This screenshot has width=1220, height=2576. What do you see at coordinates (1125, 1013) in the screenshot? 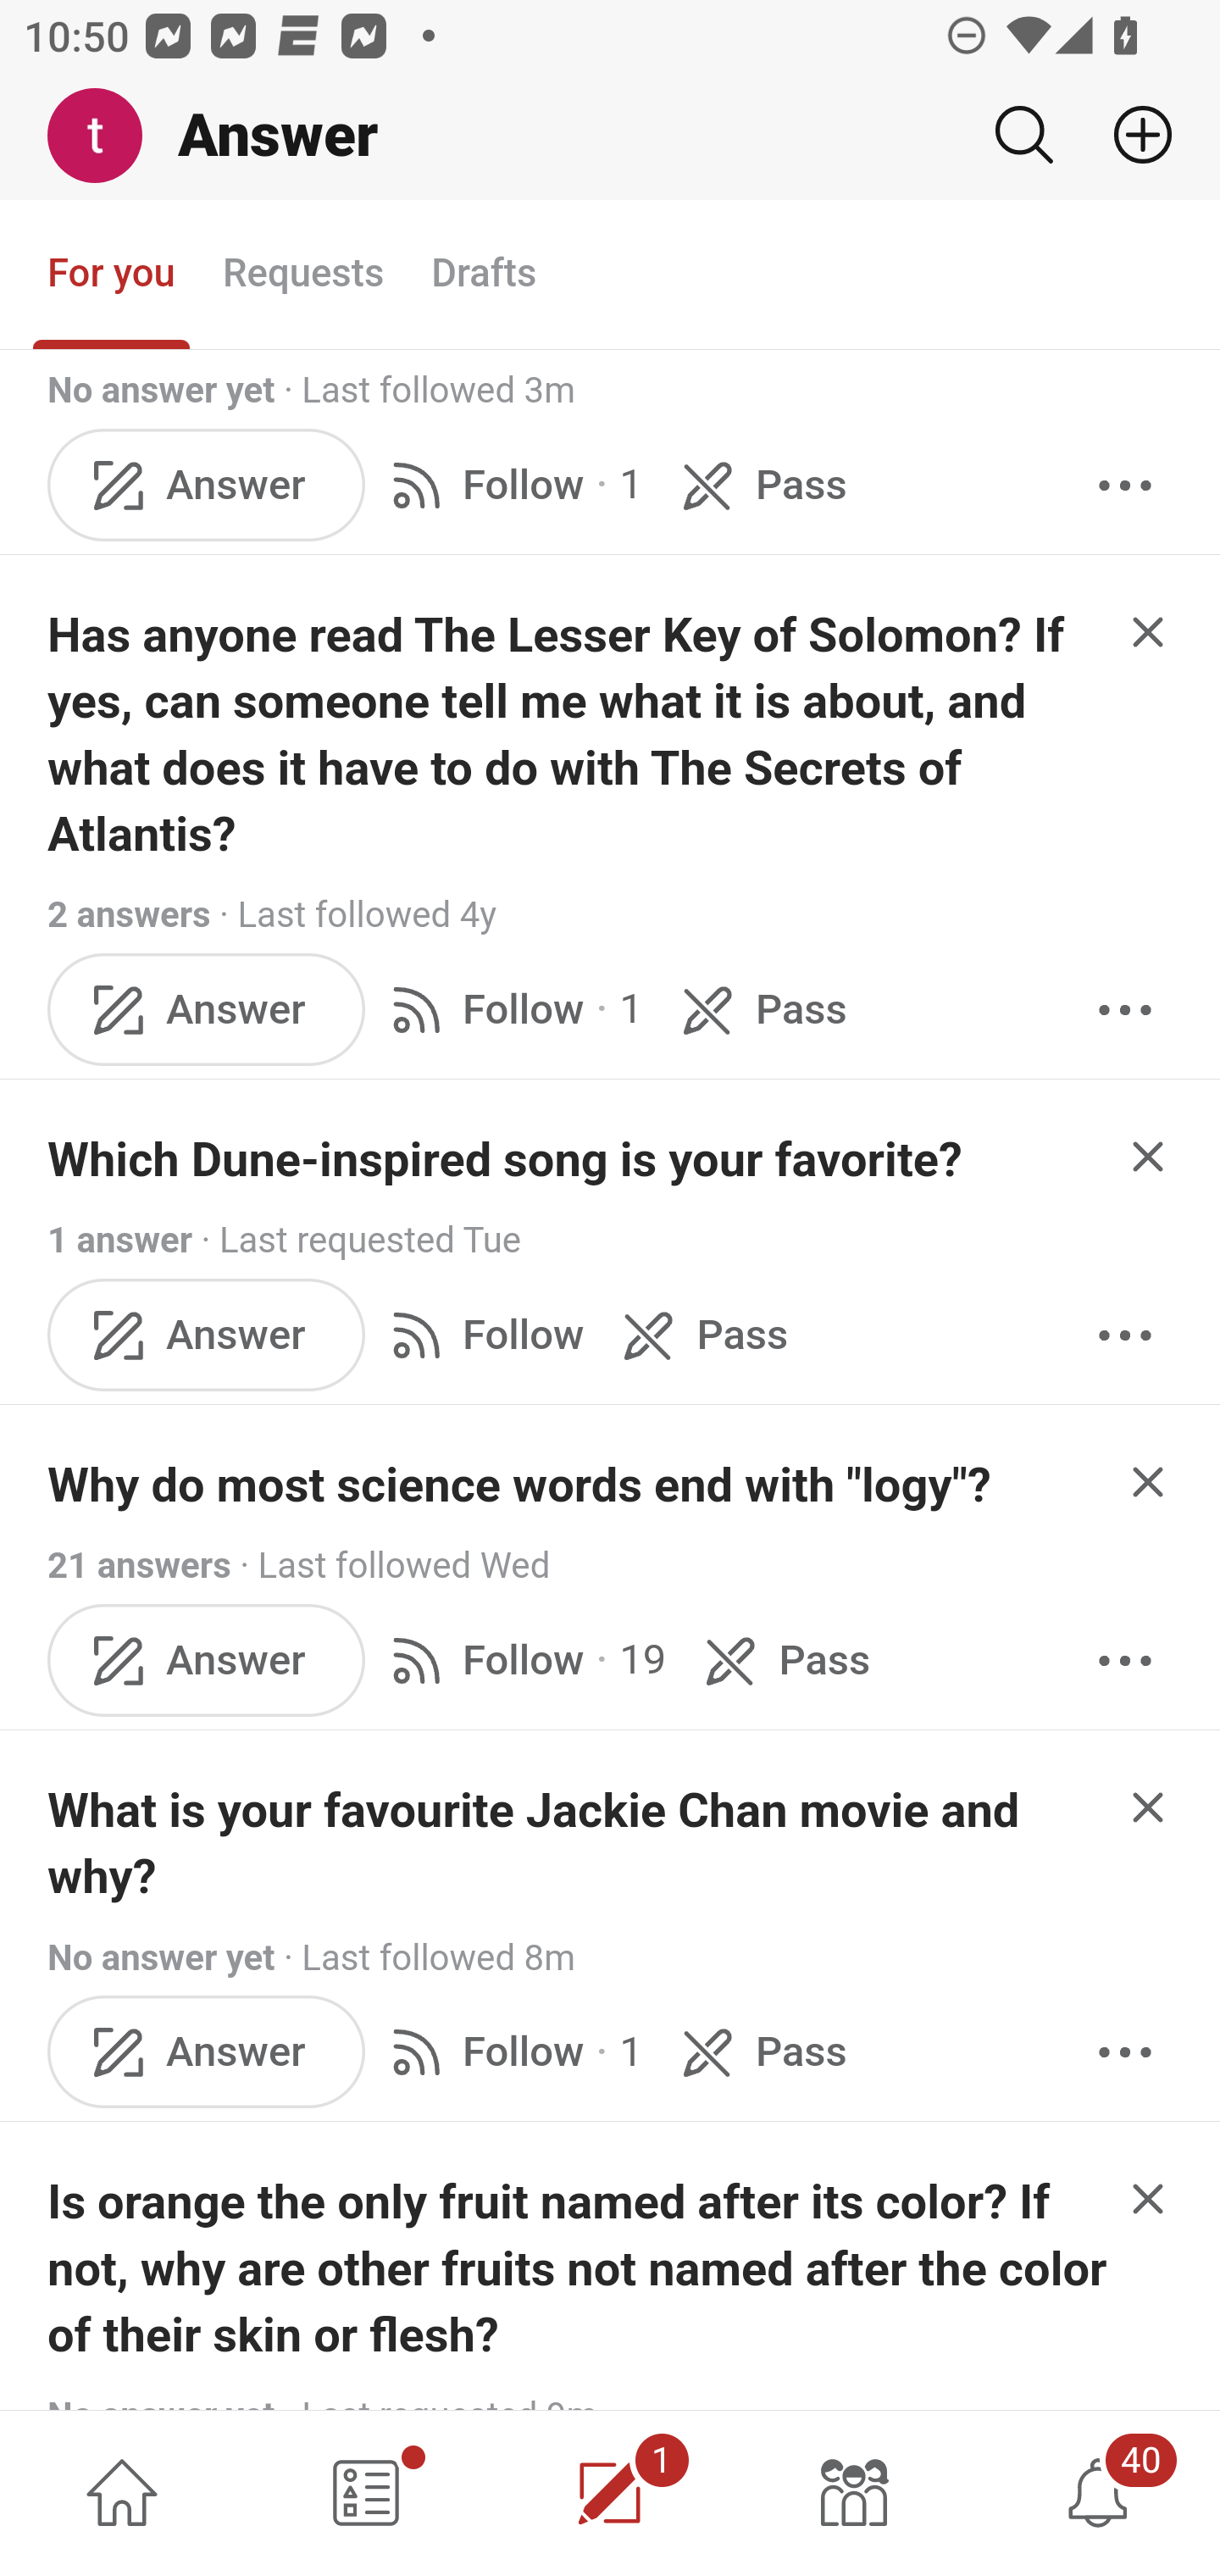
I see `More` at bounding box center [1125, 1013].